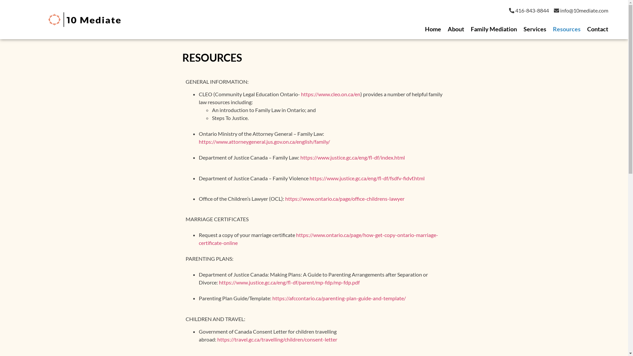 The width and height of the screenshot is (633, 356). What do you see at coordinates (456, 29) in the screenshot?
I see `About` at bounding box center [456, 29].